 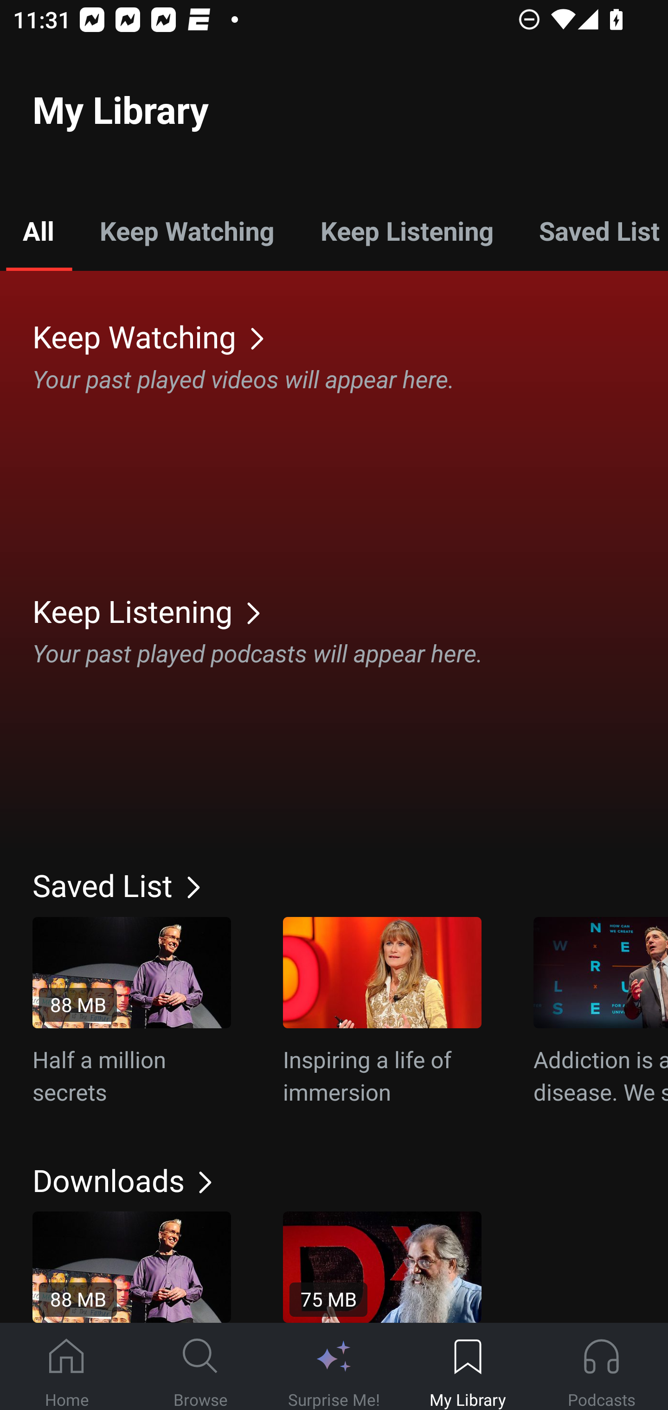 I want to click on Saved List, so click(x=350, y=884).